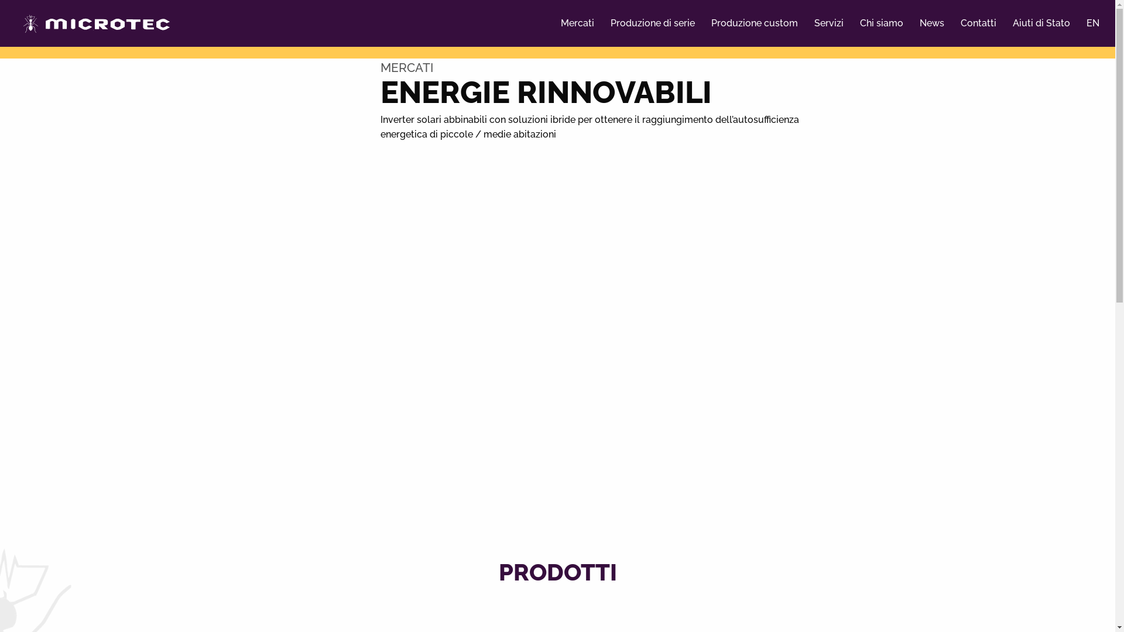 This screenshot has height=632, width=1124. Describe the element at coordinates (932, 23) in the screenshot. I see `News` at that location.